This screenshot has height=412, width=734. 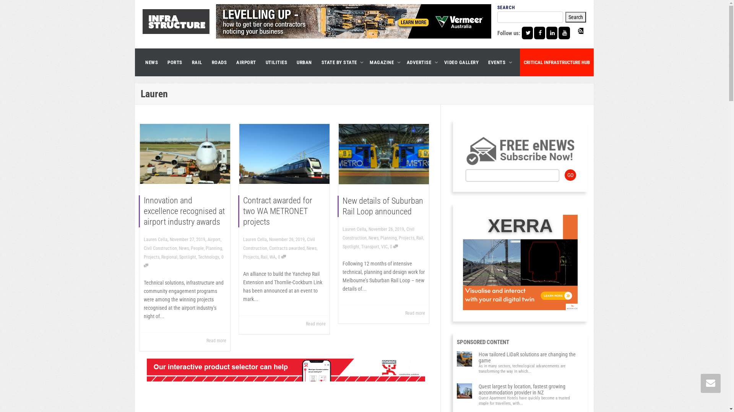 I want to click on News, so click(x=183, y=248).